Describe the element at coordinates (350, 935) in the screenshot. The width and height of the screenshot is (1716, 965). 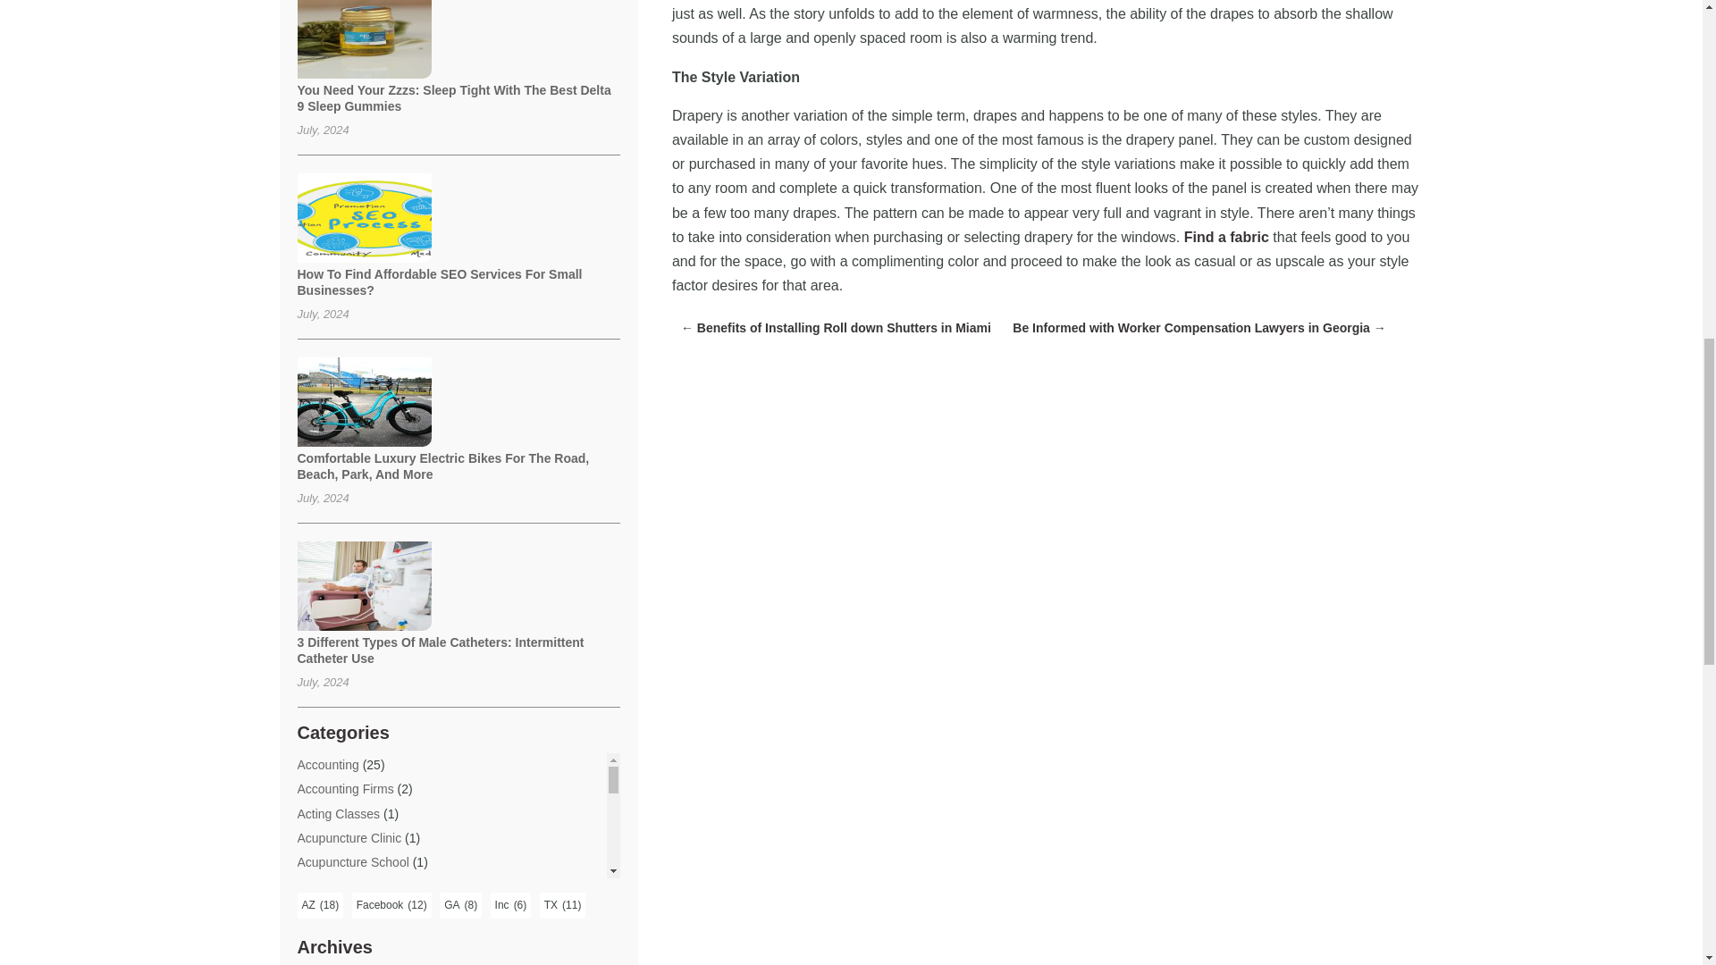
I see `Agricultural Service` at that location.